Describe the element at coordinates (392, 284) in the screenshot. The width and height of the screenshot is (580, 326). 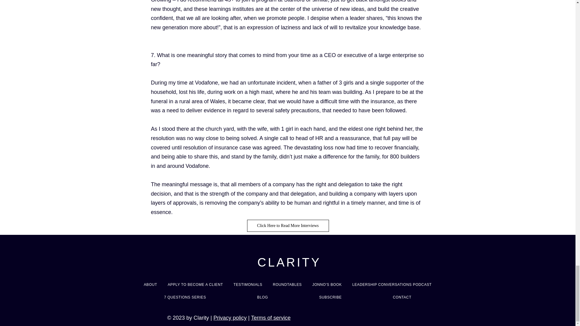
I see `LEADERSHIP CONVERSATIONS PODCAST` at that location.